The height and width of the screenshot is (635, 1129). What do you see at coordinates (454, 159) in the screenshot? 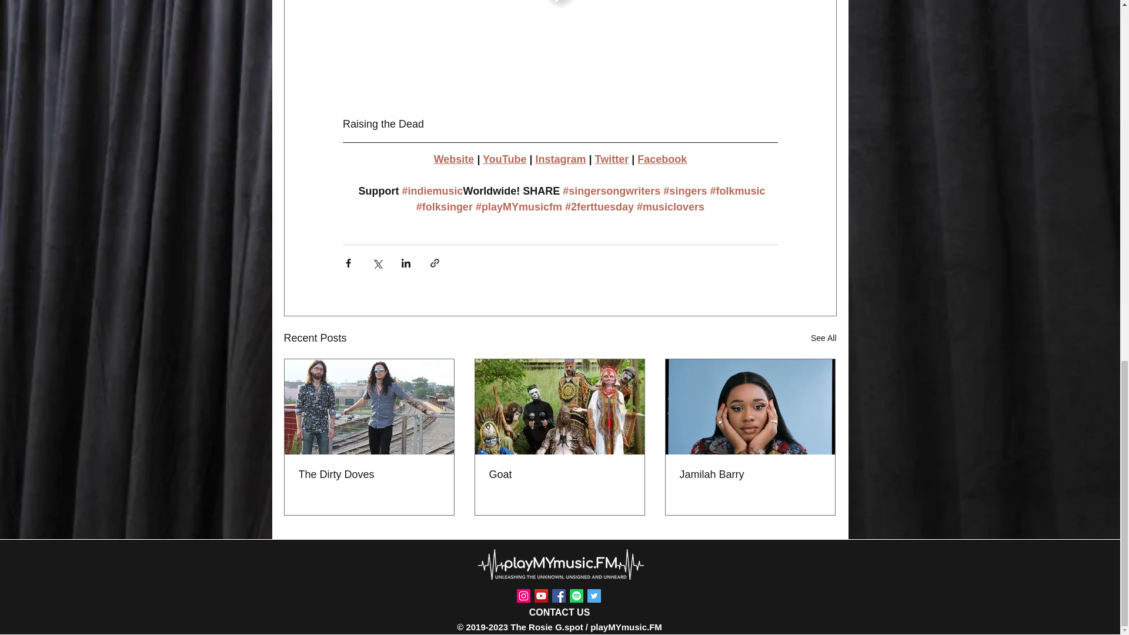
I see `Website` at bounding box center [454, 159].